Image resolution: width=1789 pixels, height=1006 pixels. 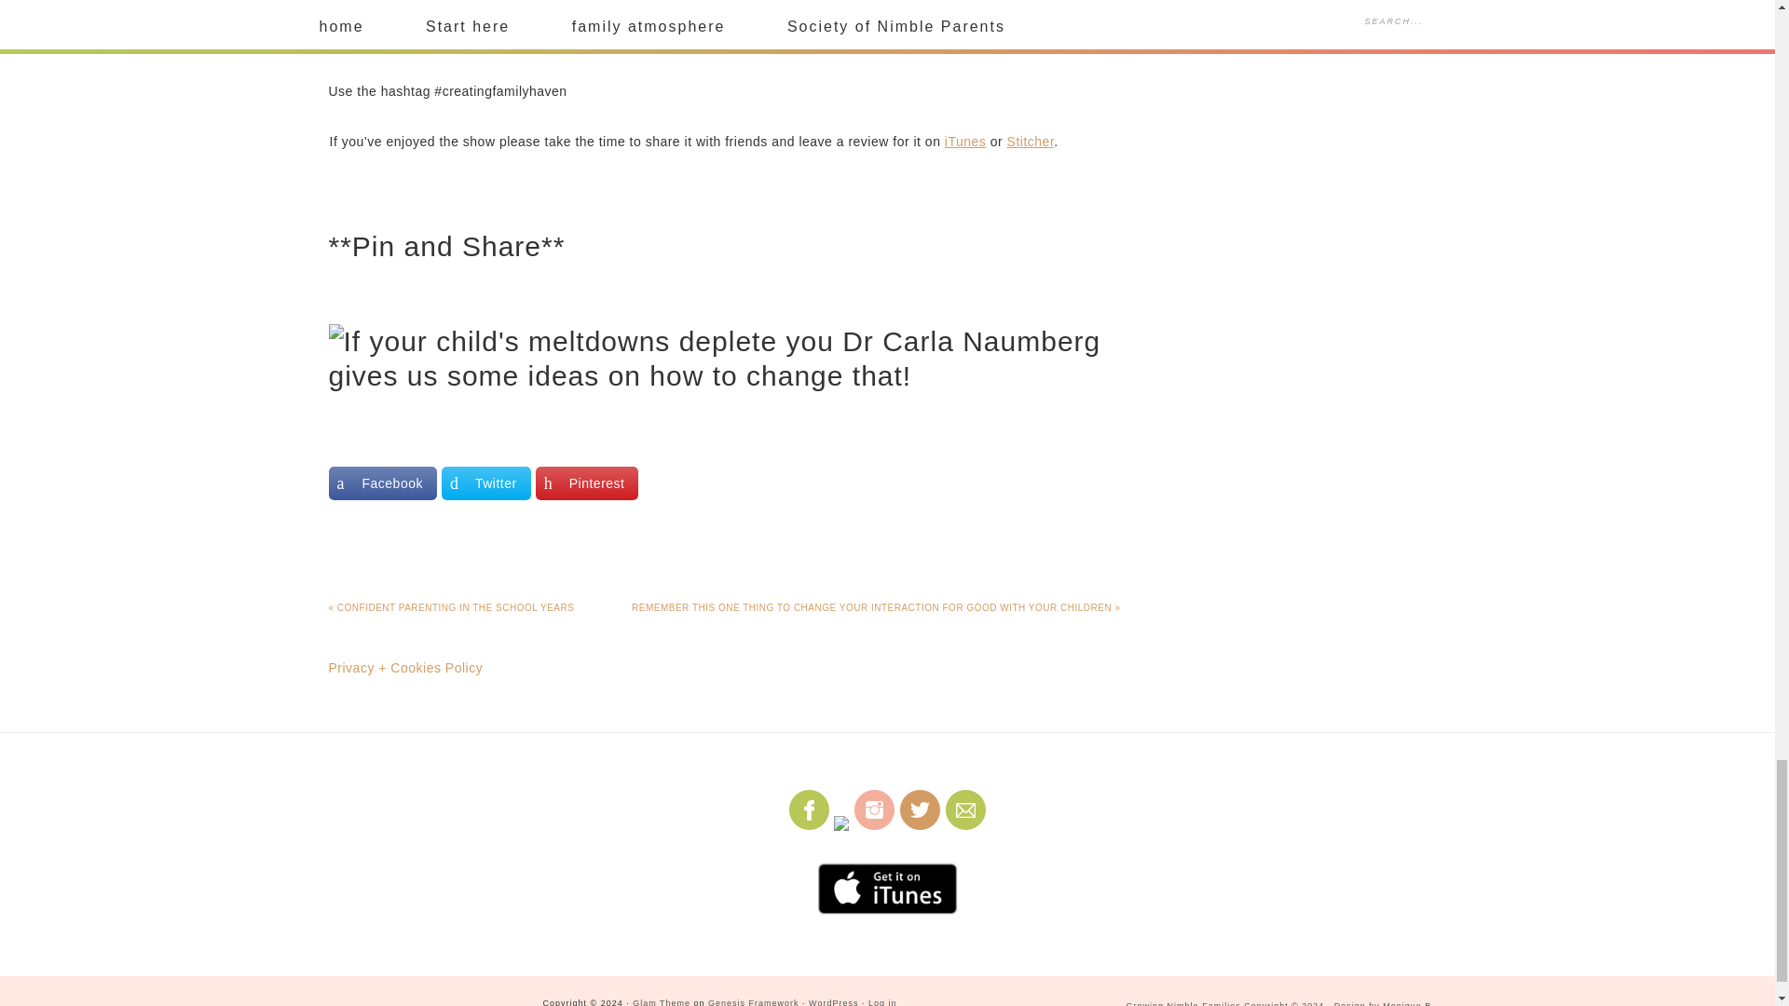 What do you see at coordinates (1031, 141) in the screenshot?
I see `Stitcher` at bounding box center [1031, 141].